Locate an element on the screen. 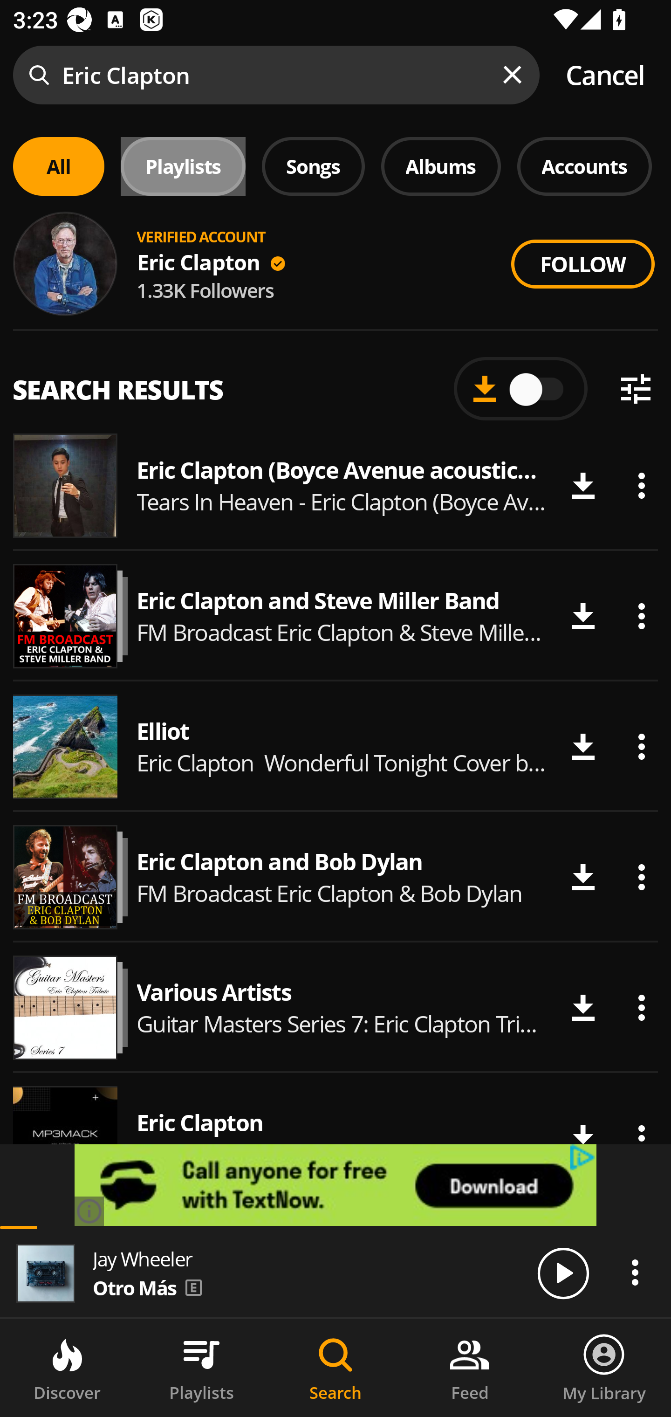  Albums is located at coordinates (441, 166).